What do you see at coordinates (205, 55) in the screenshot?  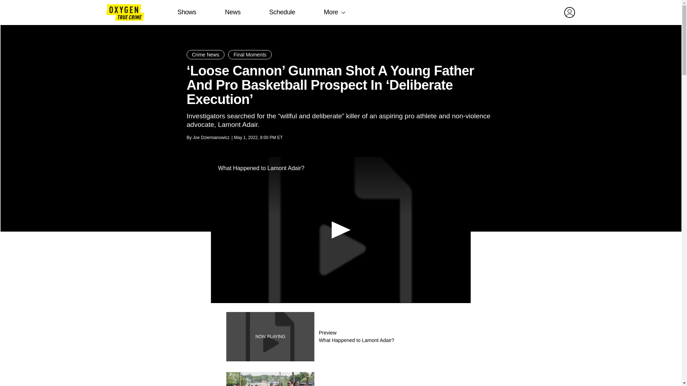 I see `Crime News` at bounding box center [205, 55].